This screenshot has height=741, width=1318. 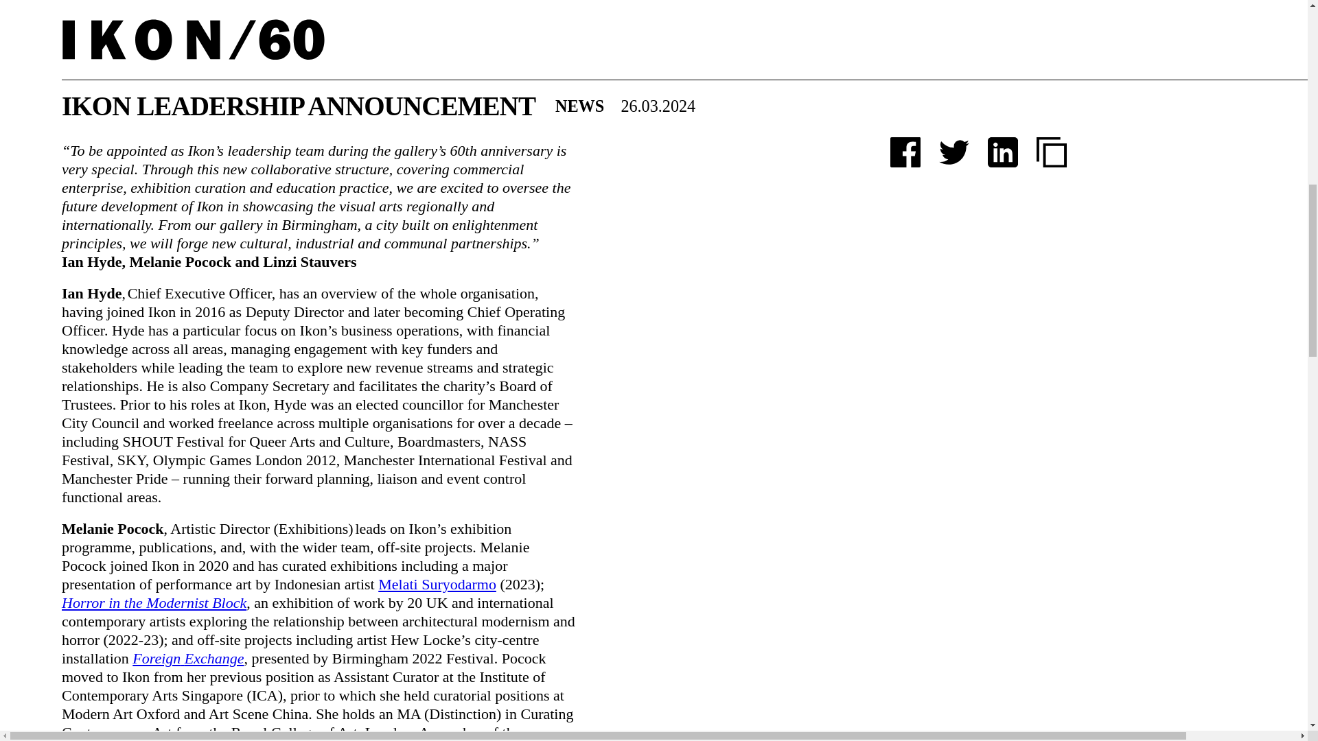 What do you see at coordinates (905, 78) in the screenshot?
I see `Share on Facebook` at bounding box center [905, 78].